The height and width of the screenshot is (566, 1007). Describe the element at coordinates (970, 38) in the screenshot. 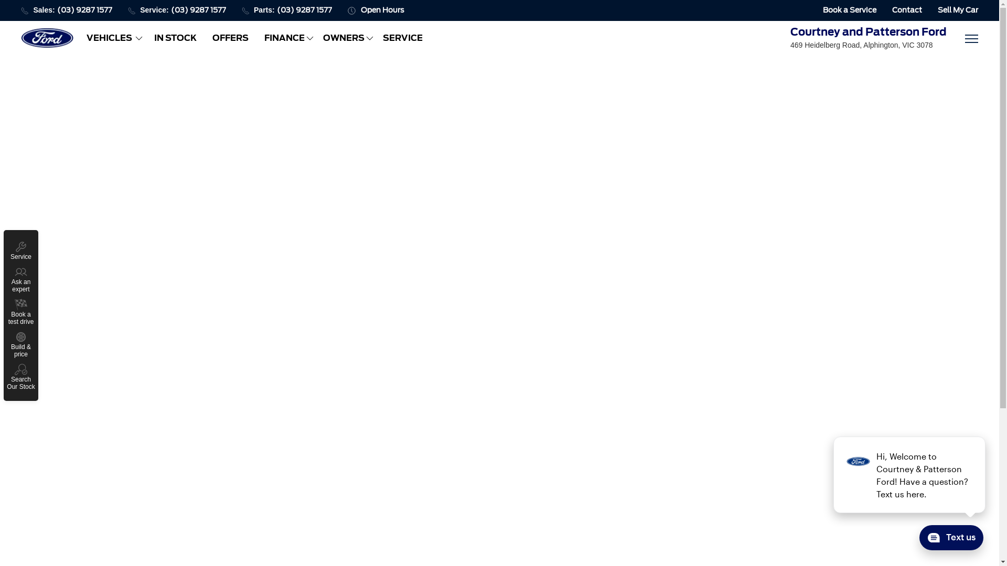

I see `Menu` at that location.